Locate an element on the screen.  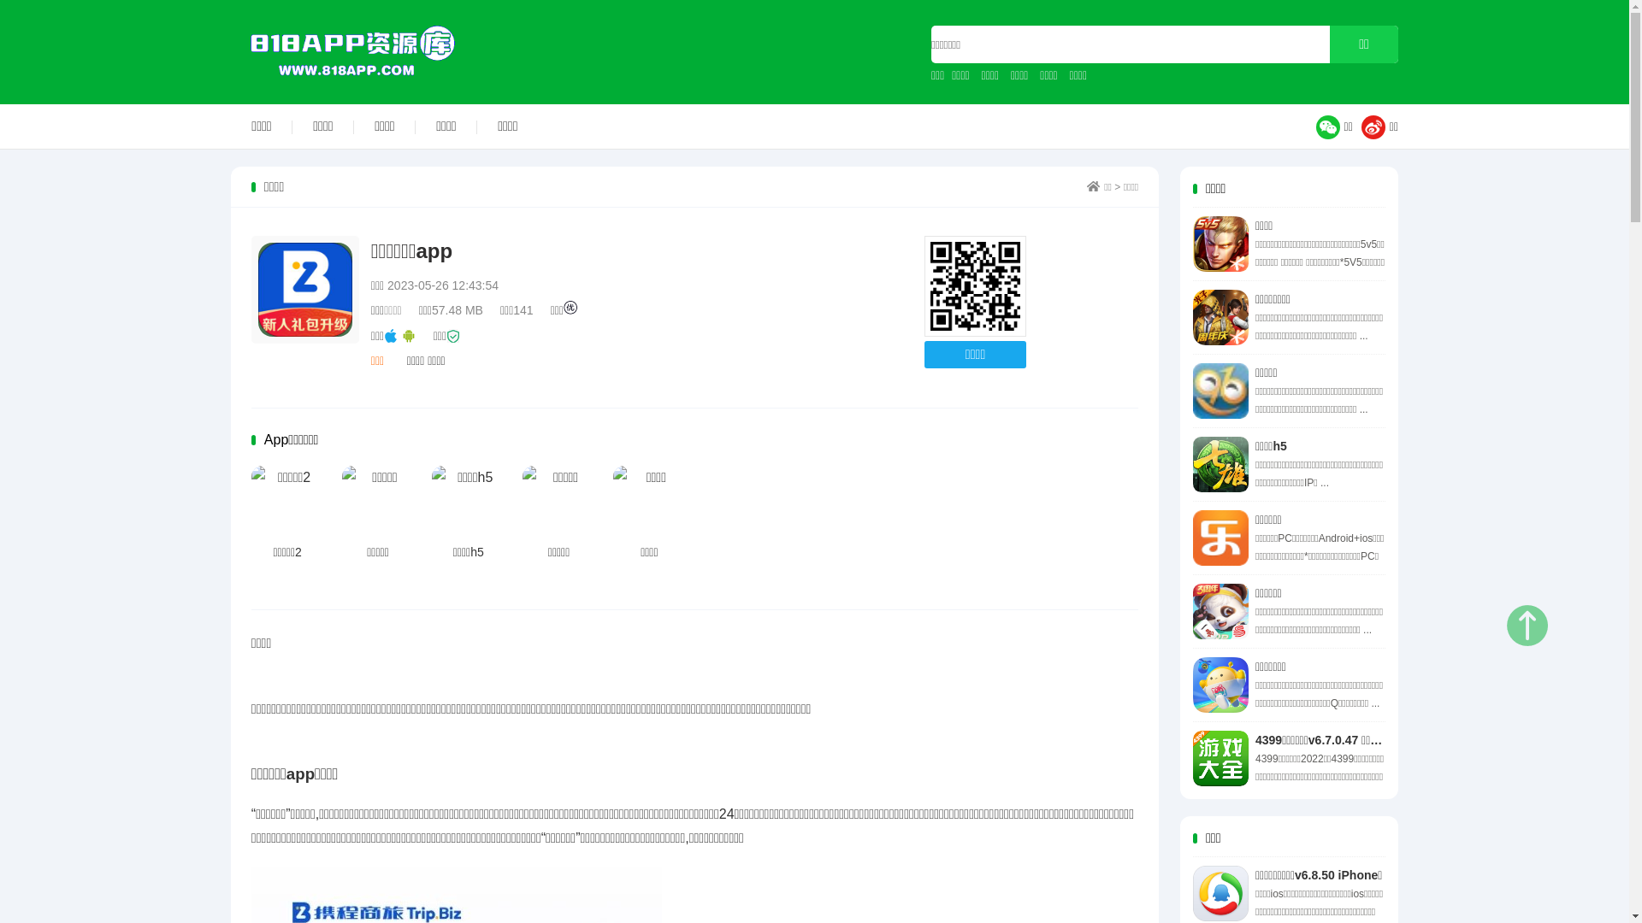
http://www.818app.com is located at coordinates (975, 287).